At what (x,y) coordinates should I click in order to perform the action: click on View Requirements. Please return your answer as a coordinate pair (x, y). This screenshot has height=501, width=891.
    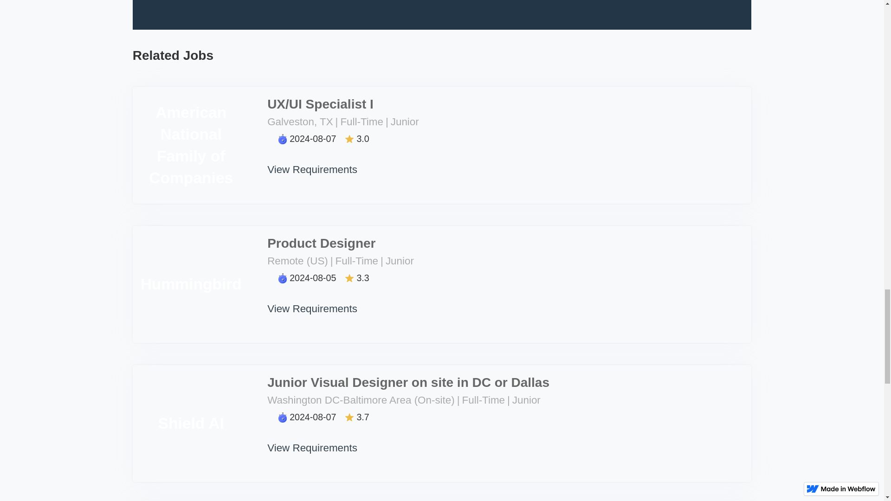
    Looking at the image, I should click on (313, 440).